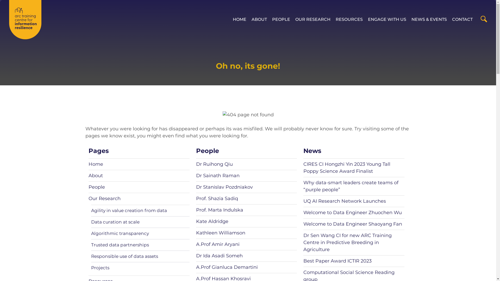  Describe the element at coordinates (353, 224) in the screenshot. I see `Welcome to Data Engineer Shaoyang Fan` at that location.